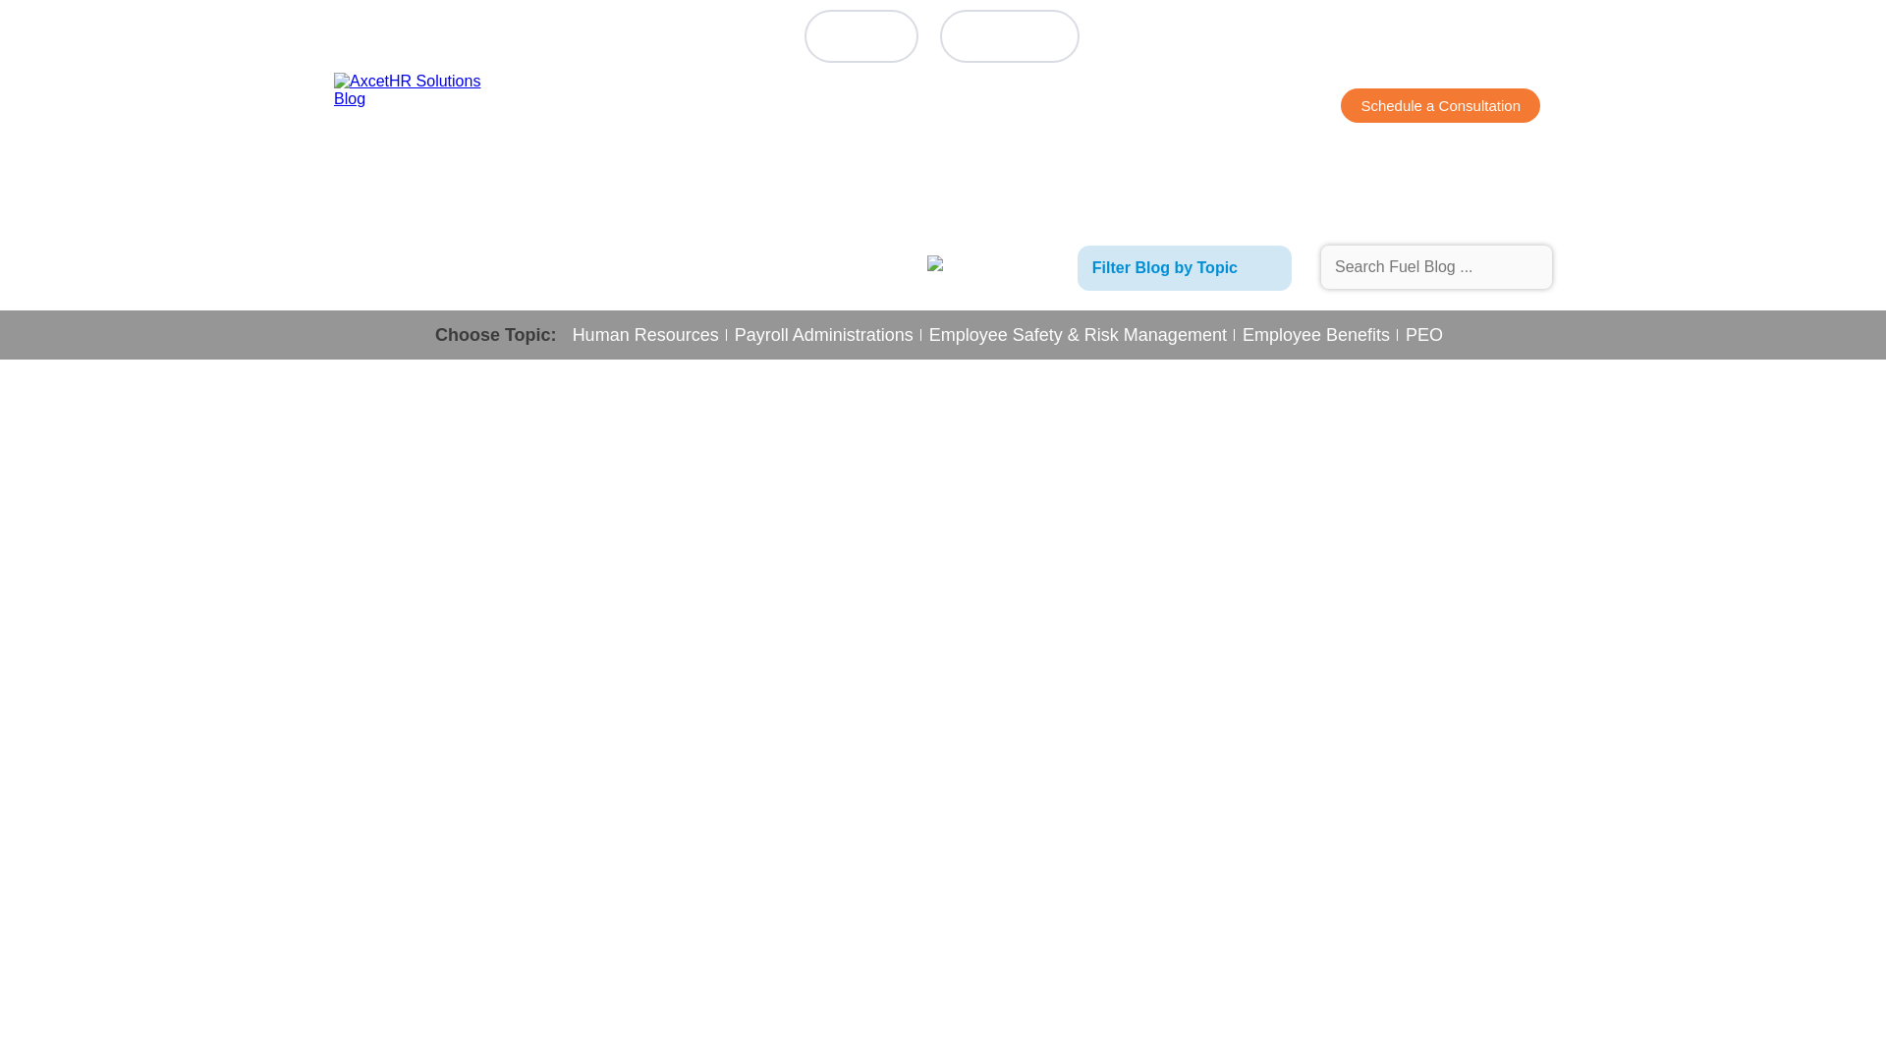 The width and height of the screenshot is (1886, 1061). I want to click on Schedule a Consultation, so click(1440, 105).